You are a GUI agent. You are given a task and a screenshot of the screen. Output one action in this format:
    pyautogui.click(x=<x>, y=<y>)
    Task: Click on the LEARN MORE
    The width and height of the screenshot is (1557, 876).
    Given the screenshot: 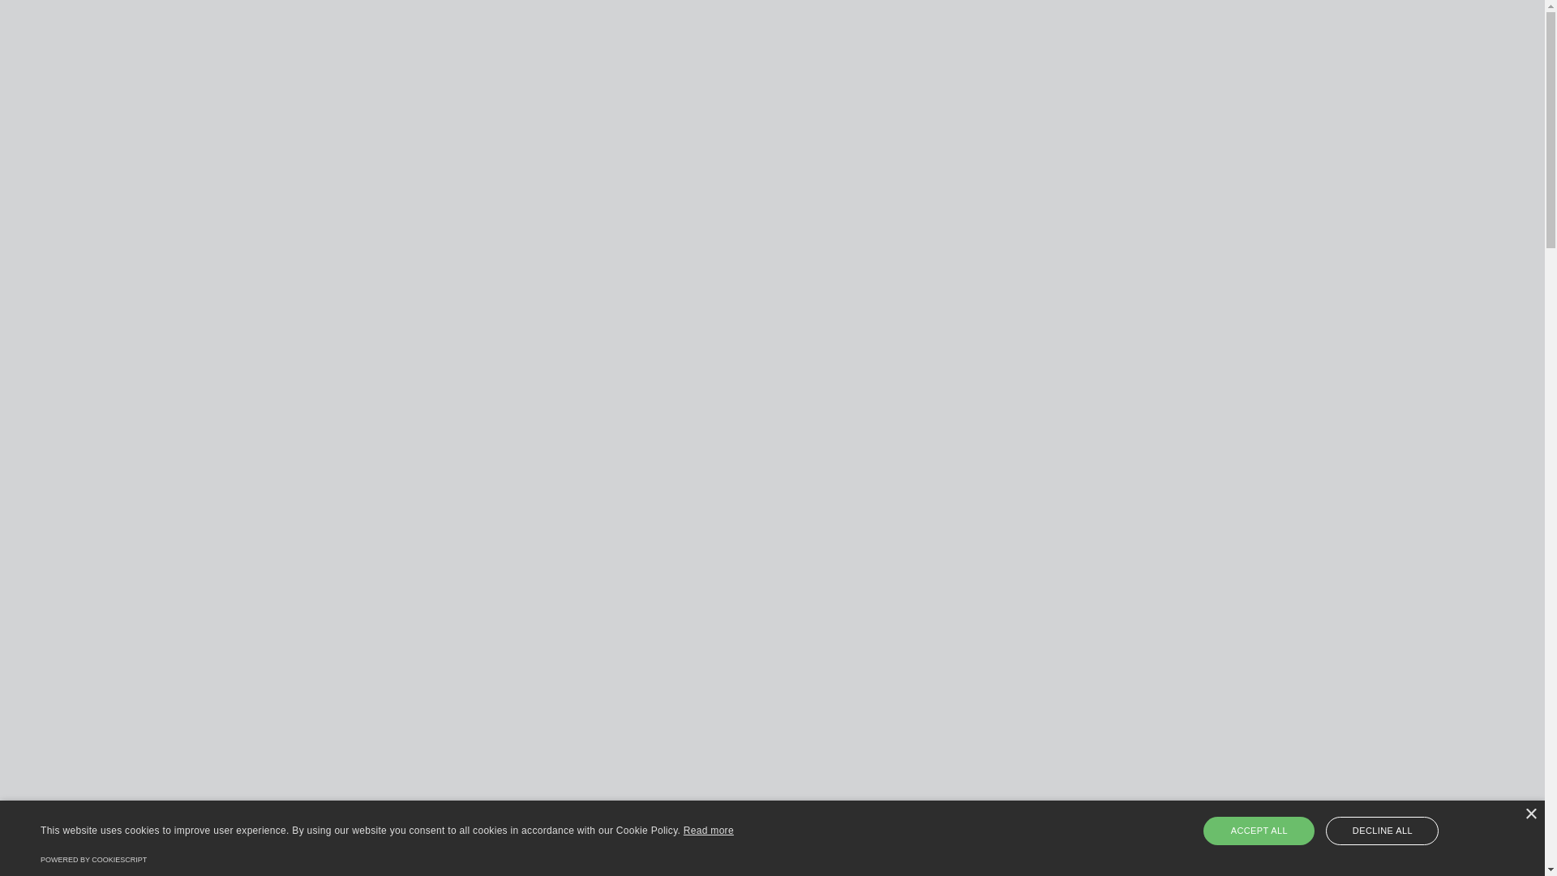 What is the action you would take?
    pyautogui.click(x=81, y=618)
    